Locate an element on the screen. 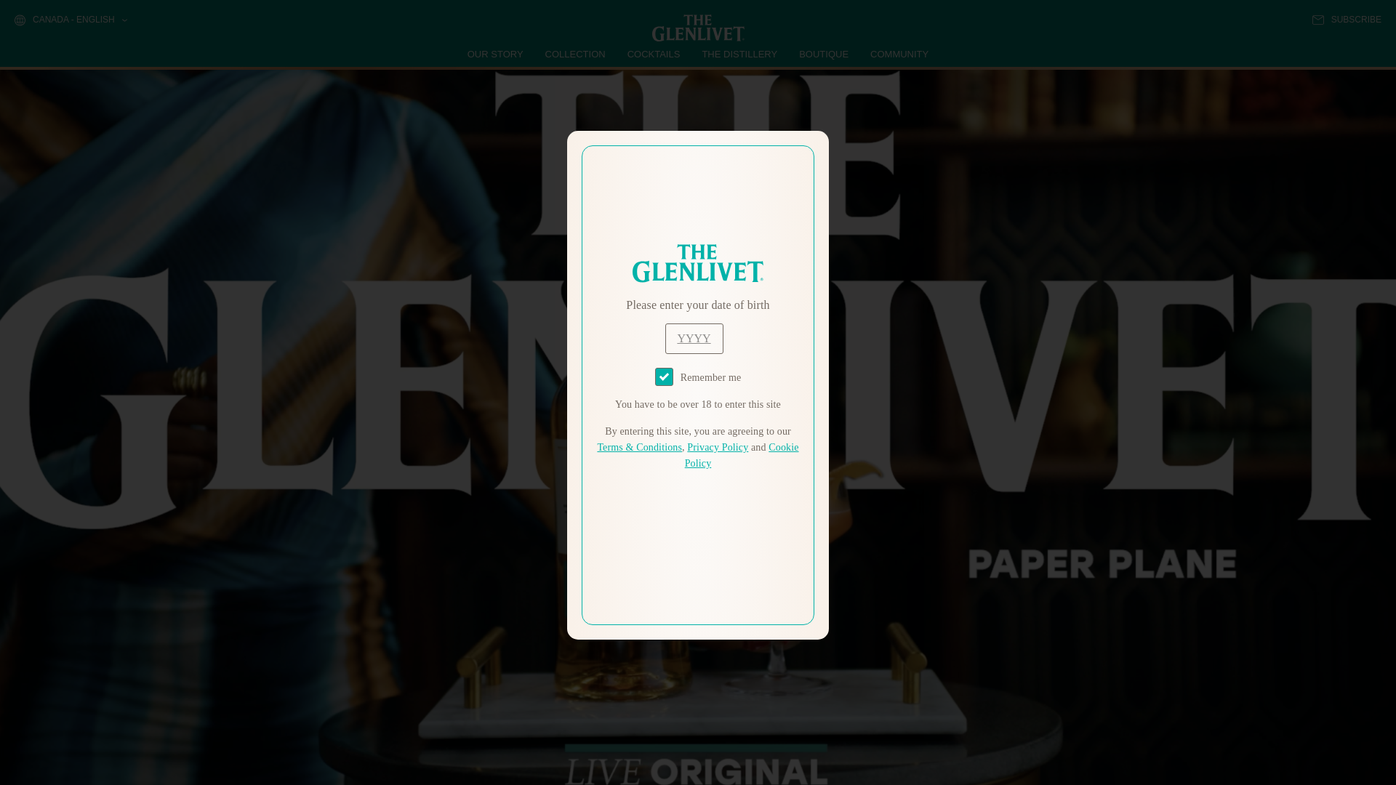 This screenshot has height=785, width=1396. year is located at coordinates (694, 339).